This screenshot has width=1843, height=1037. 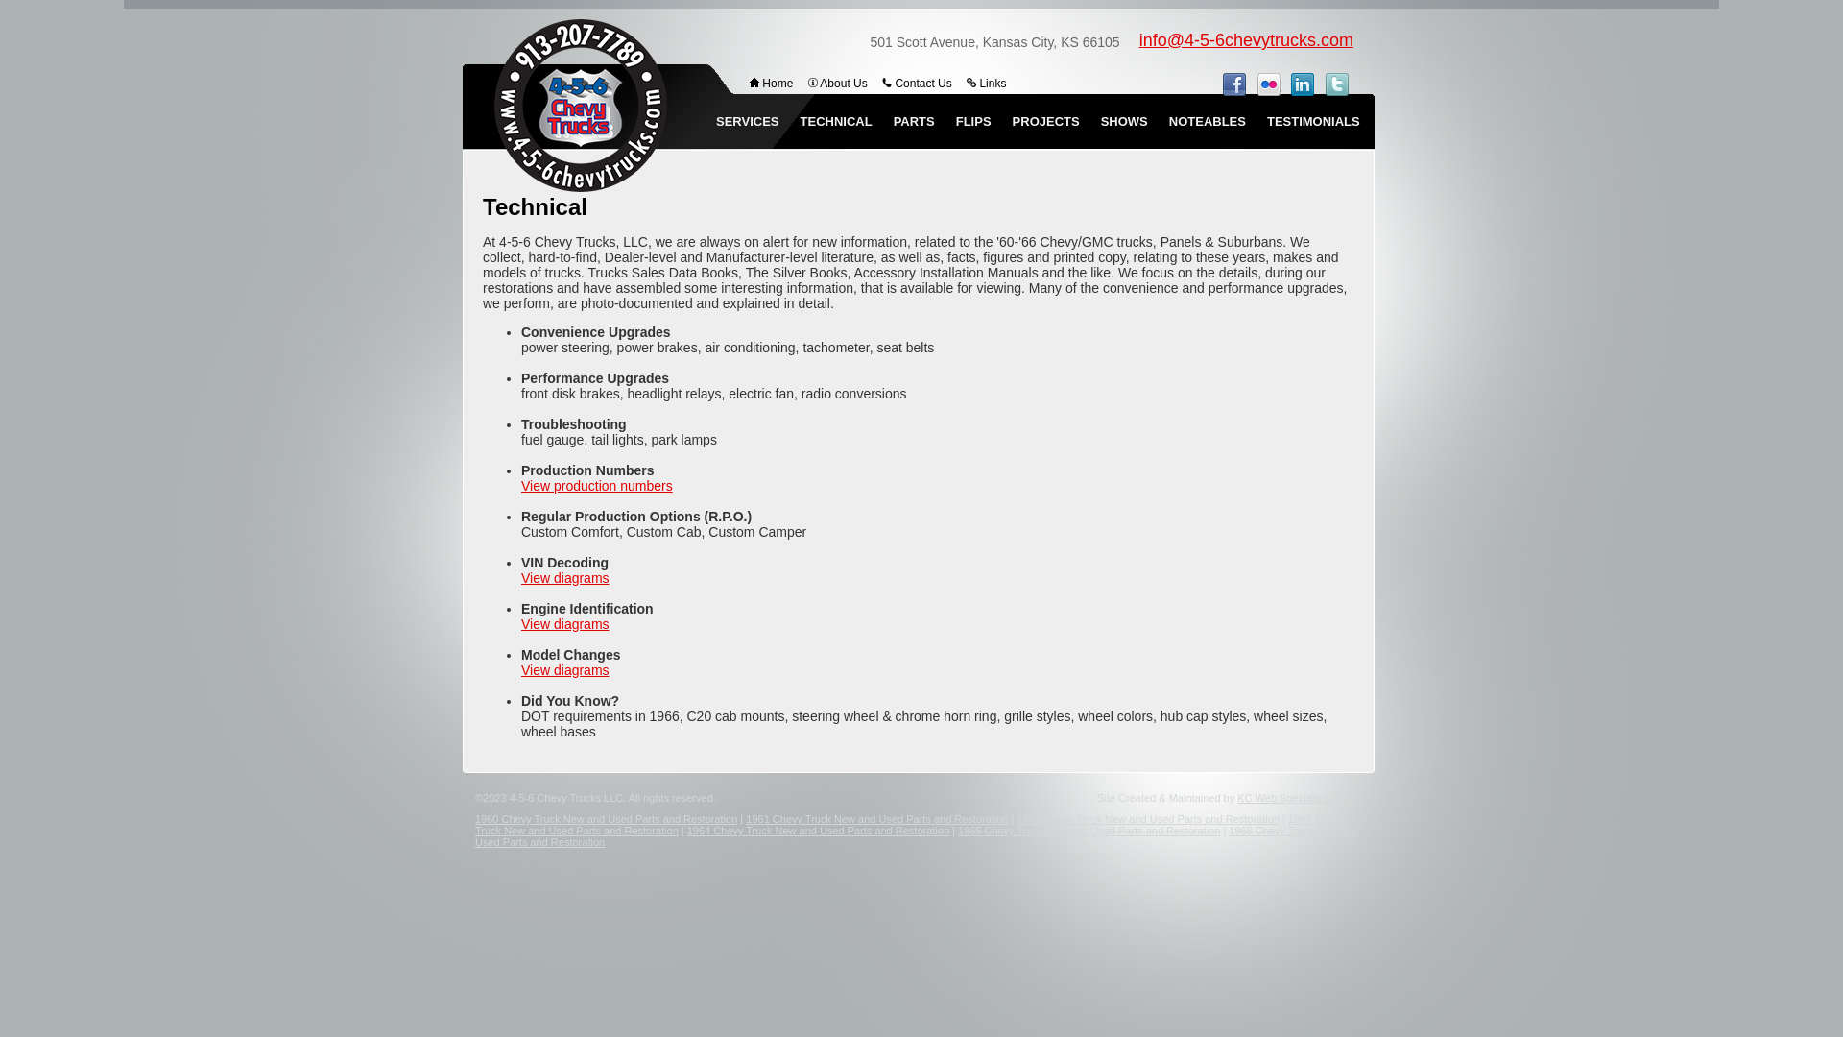 I want to click on 1965 Chevy Truck New and Used Parts and Restoration, so click(x=1089, y=831).